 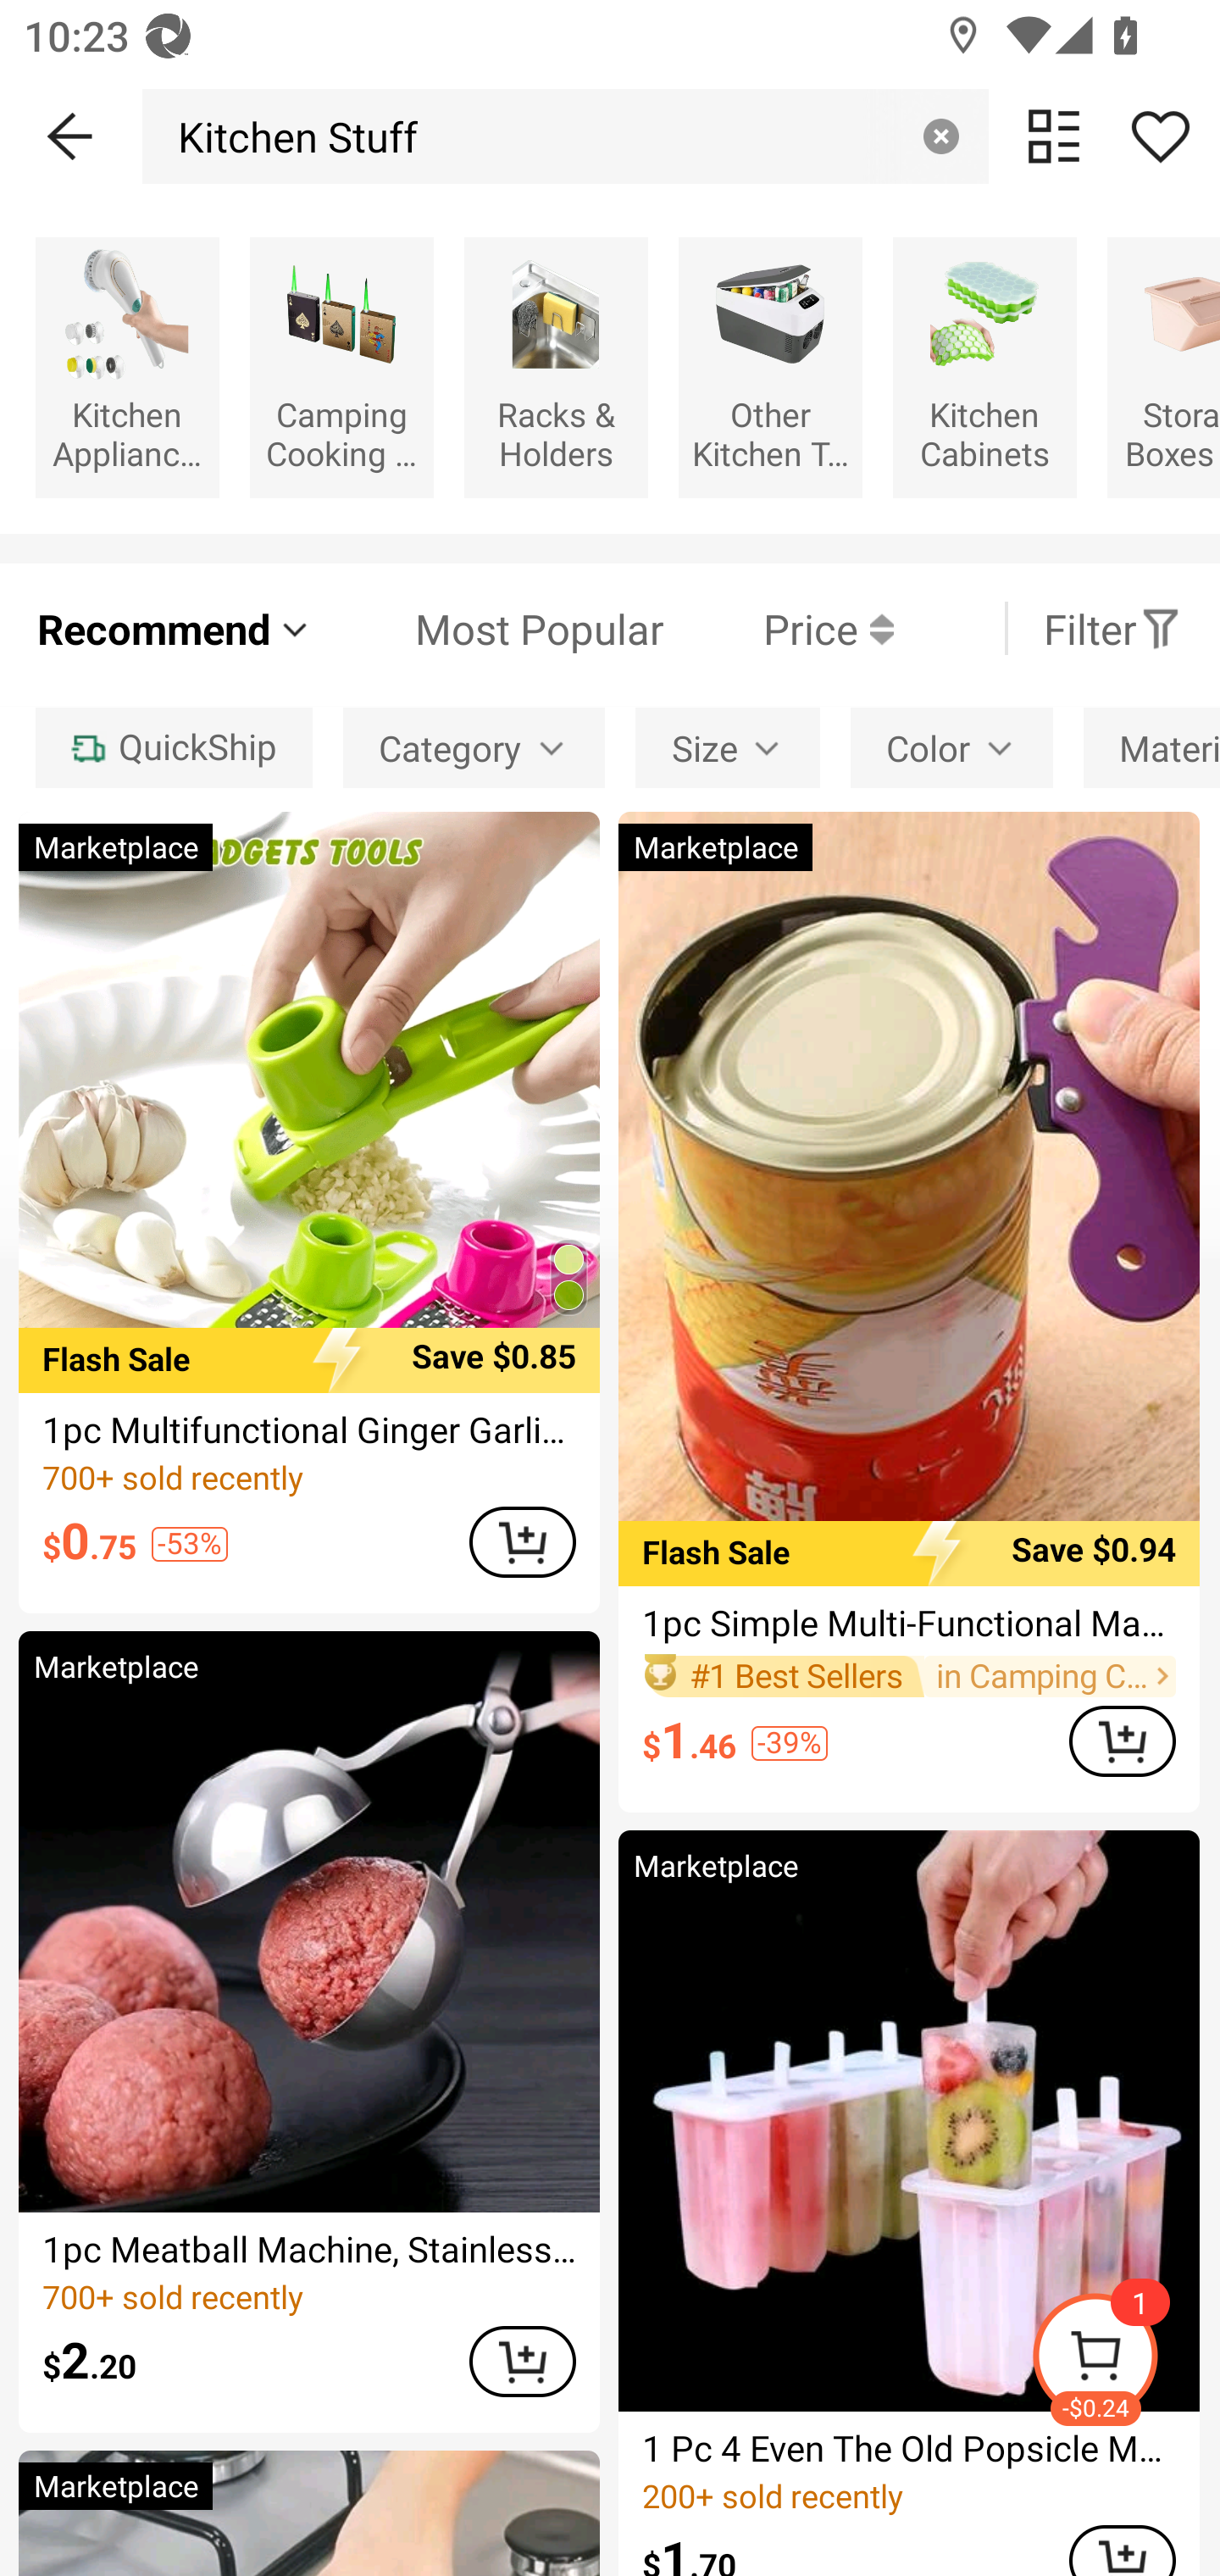 I want to click on Kitchen Cabinets, so click(x=984, y=366).